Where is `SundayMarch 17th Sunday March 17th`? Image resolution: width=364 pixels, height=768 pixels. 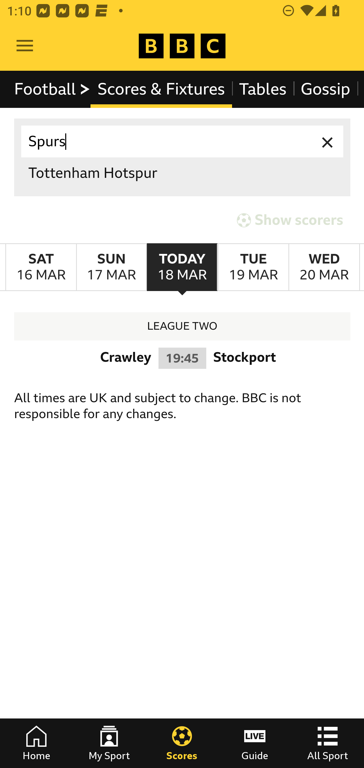 SundayMarch 17th Sunday March 17th is located at coordinates (111, 268).